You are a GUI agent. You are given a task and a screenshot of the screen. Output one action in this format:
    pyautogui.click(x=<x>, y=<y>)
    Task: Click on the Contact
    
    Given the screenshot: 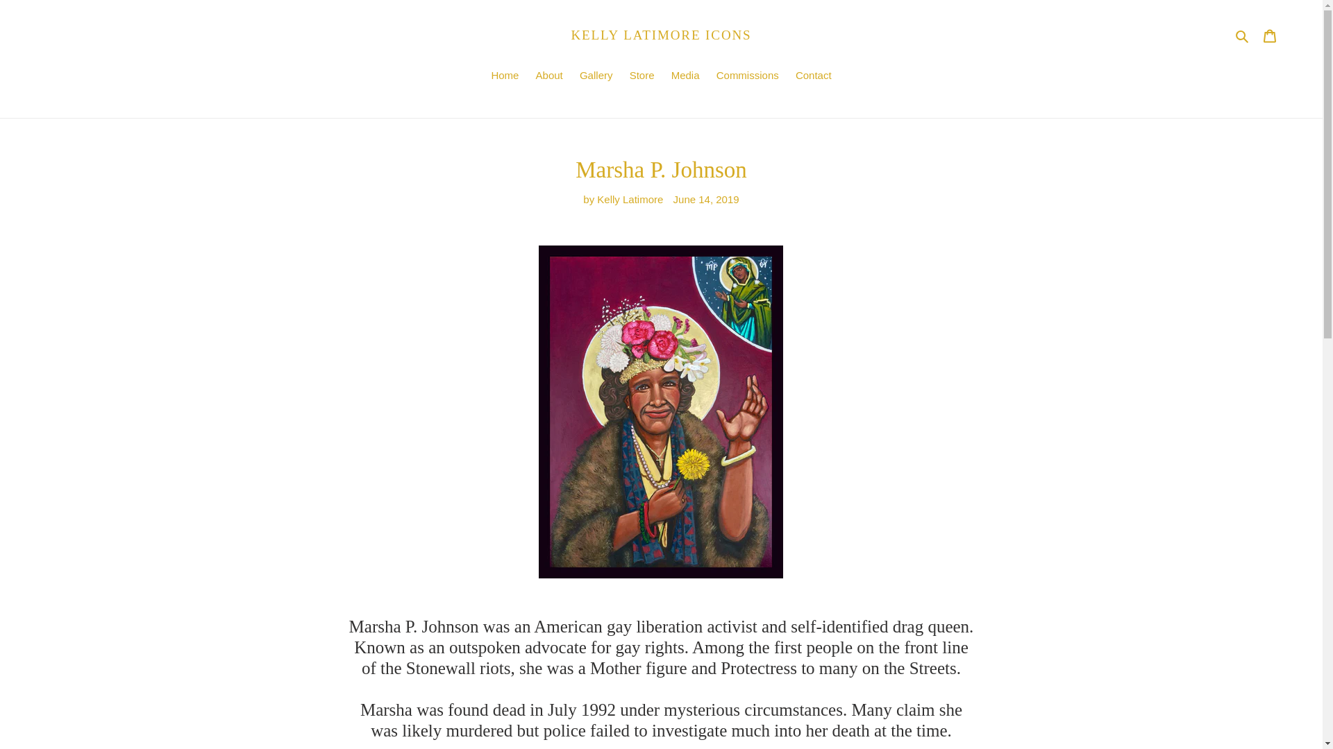 What is the action you would take?
    pyautogui.click(x=814, y=77)
    